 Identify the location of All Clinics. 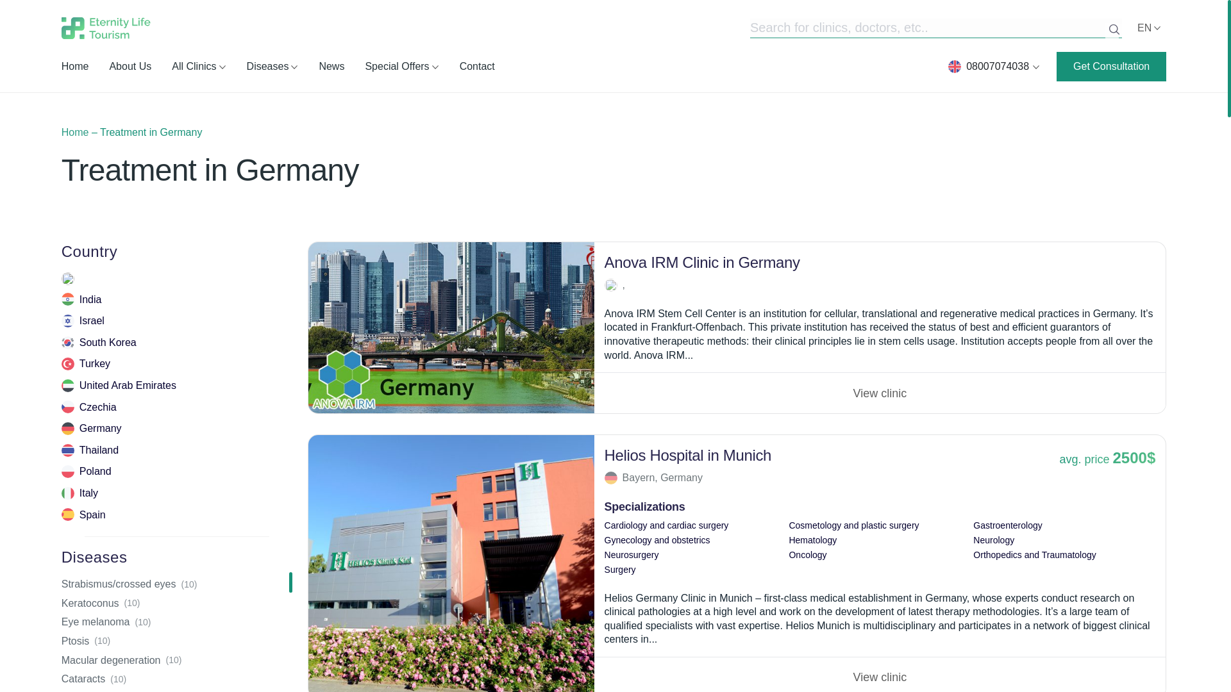
(199, 66).